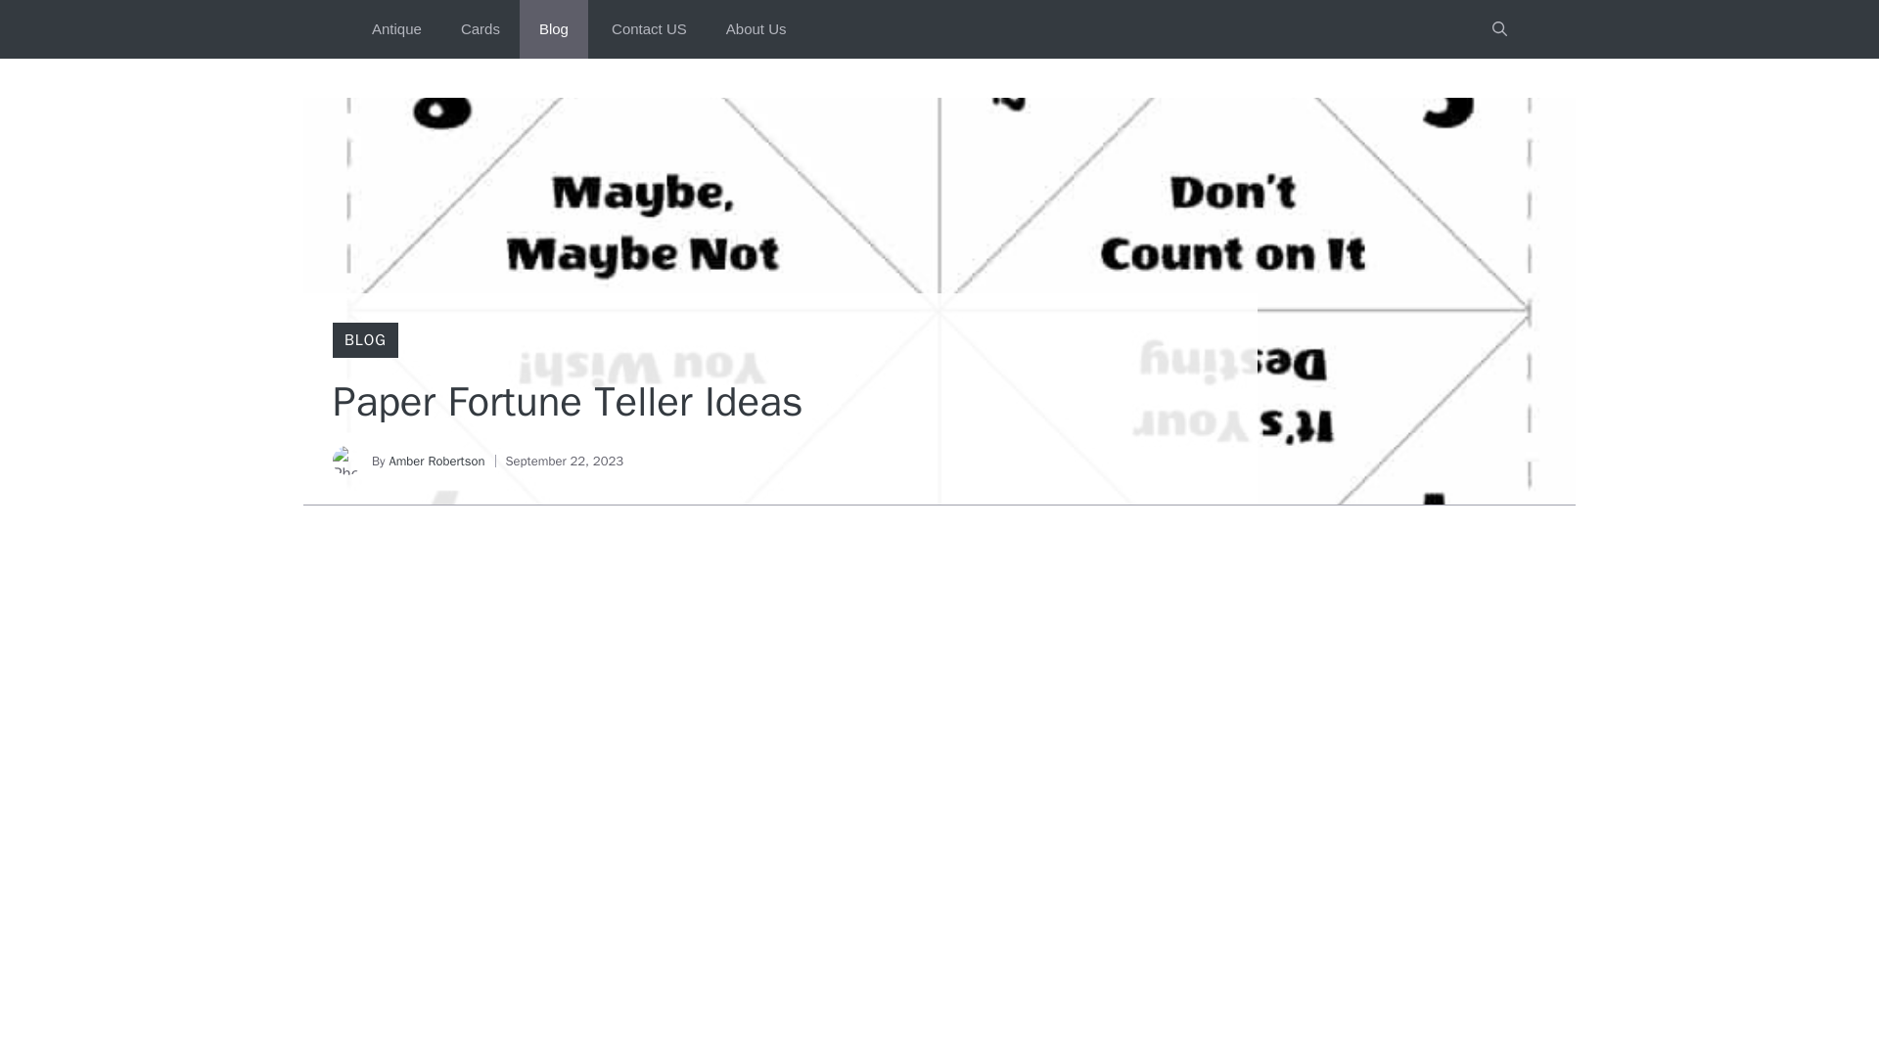 This screenshot has height=1056, width=1879. What do you see at coordinates (481, 29) in the screenshot?
I see `Cards` at bounding box center [481, 29].